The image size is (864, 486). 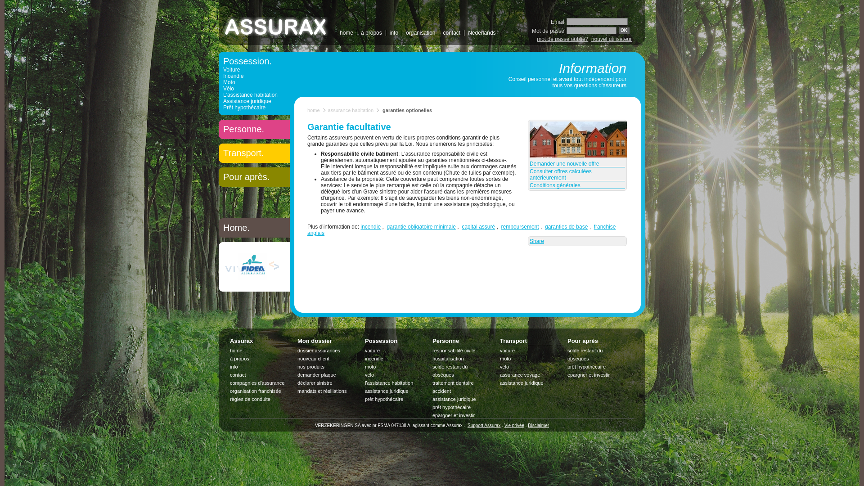 What do you see at coordinates (330, 359) in the screenshot?
I see `nouveau client` at bounding box center [330, 359].